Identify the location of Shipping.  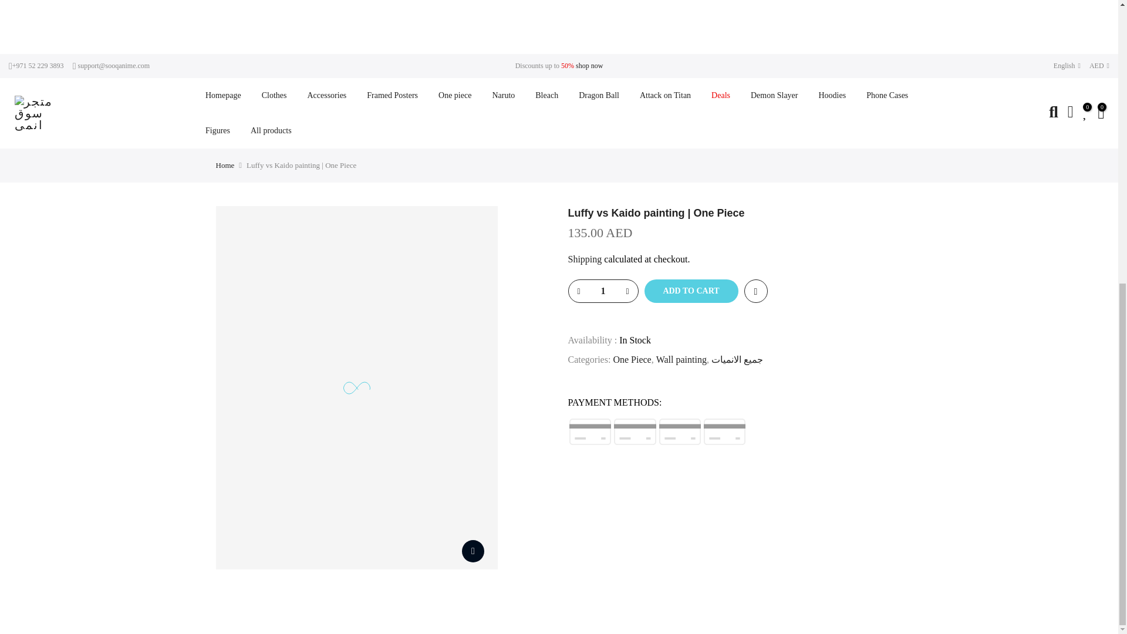
(585, 259).